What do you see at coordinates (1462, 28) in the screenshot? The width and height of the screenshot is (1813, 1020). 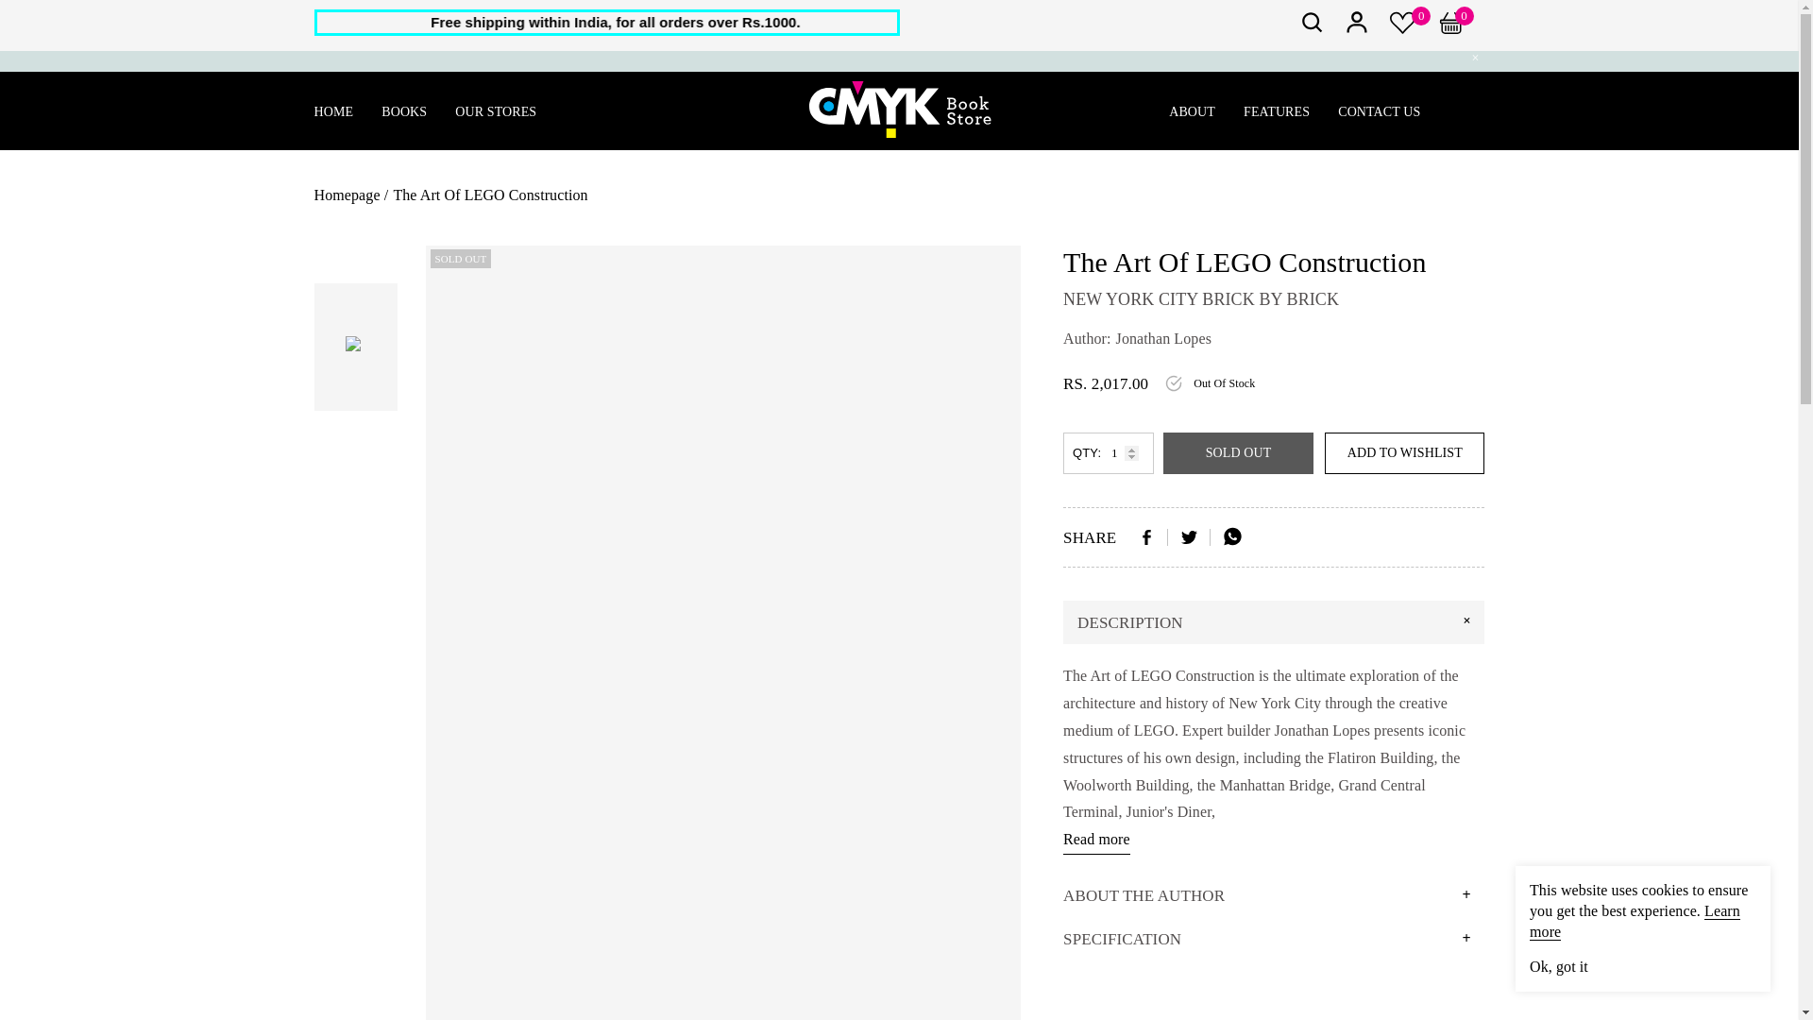 I see `0` at bounding box center [1462, 28].